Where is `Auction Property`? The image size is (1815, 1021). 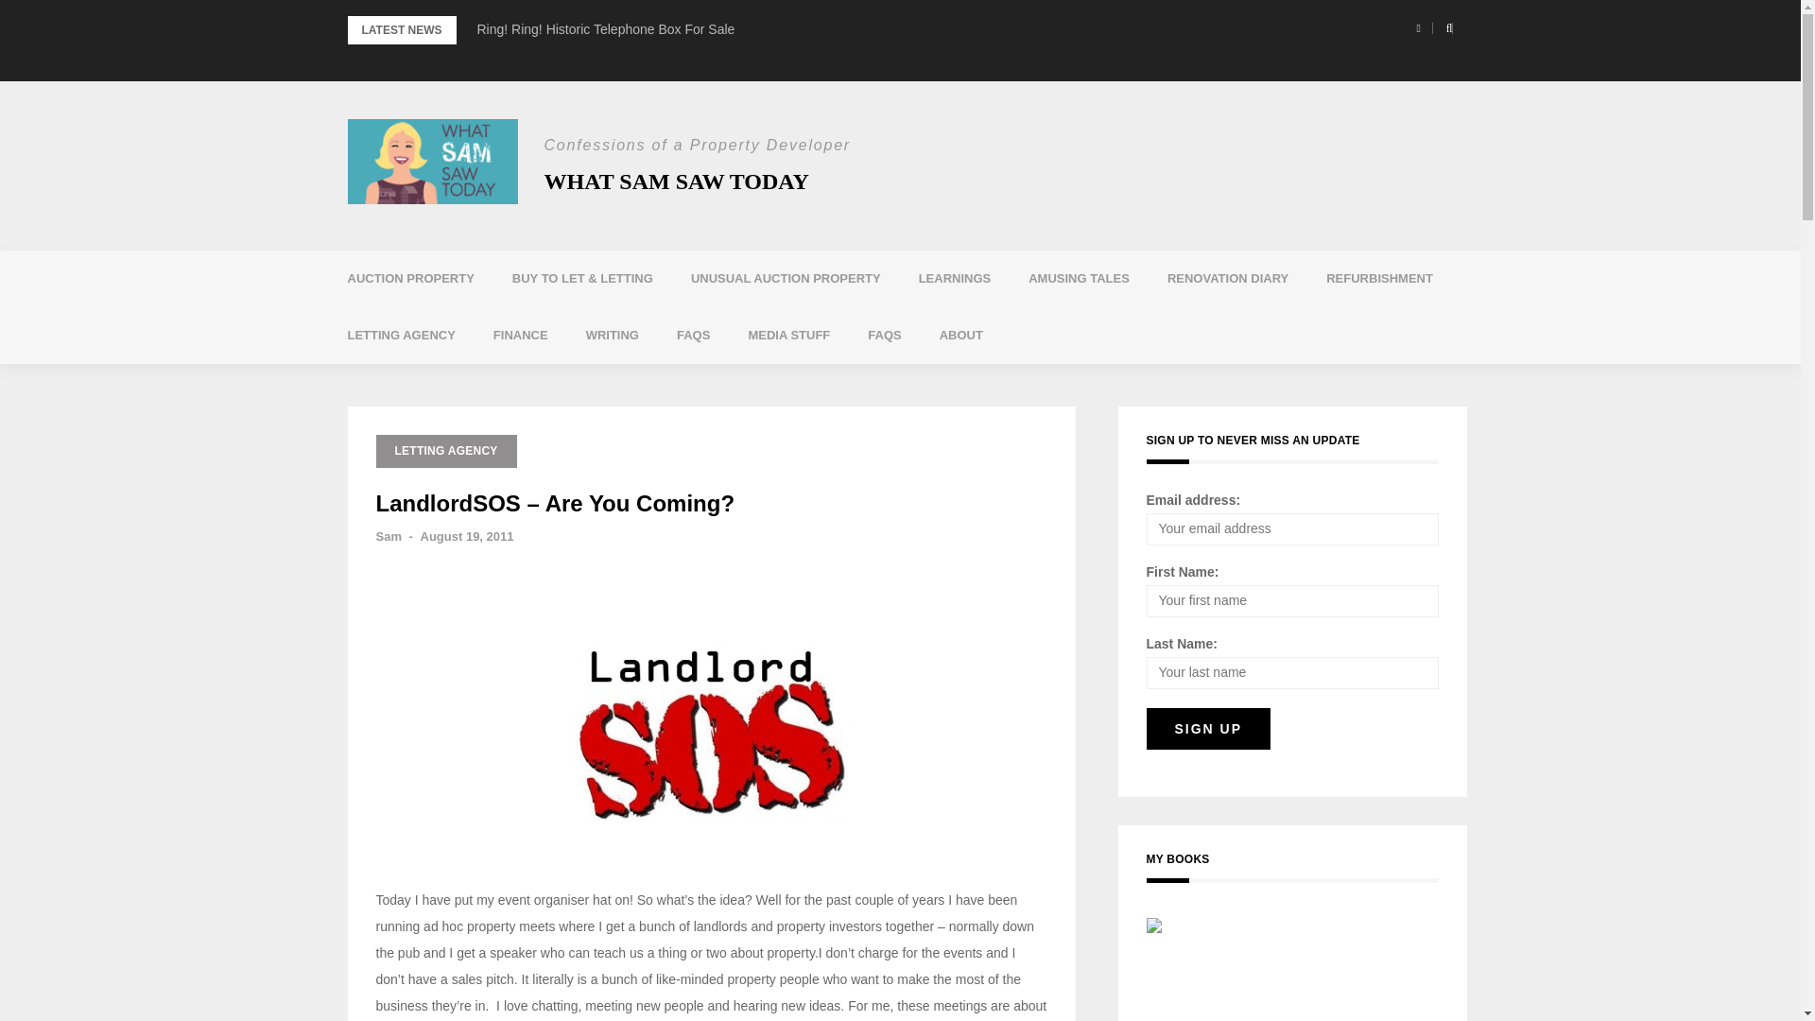 Auction Property is located at coordinates (410, 278).